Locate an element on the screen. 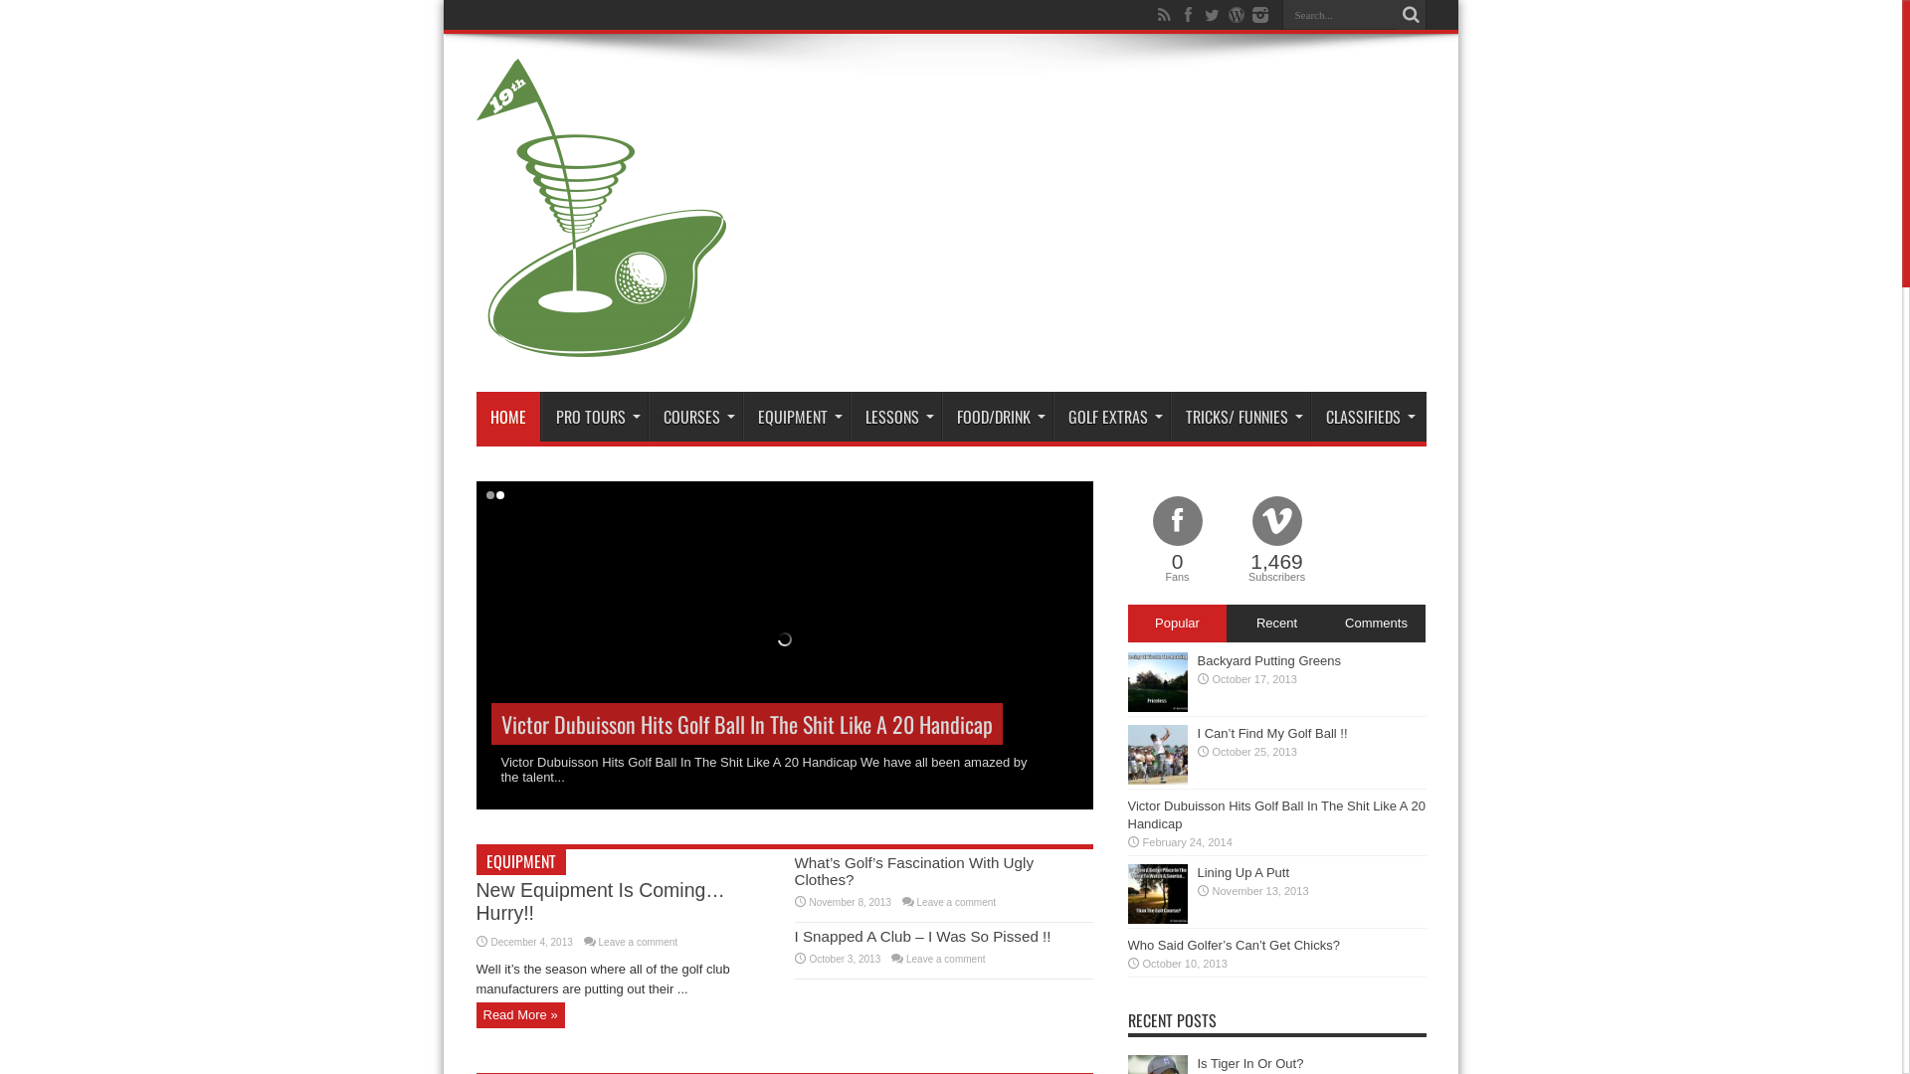 The height and width of the screenshot is (1074, 1910). Comments is located at coordinates (1376, 624).